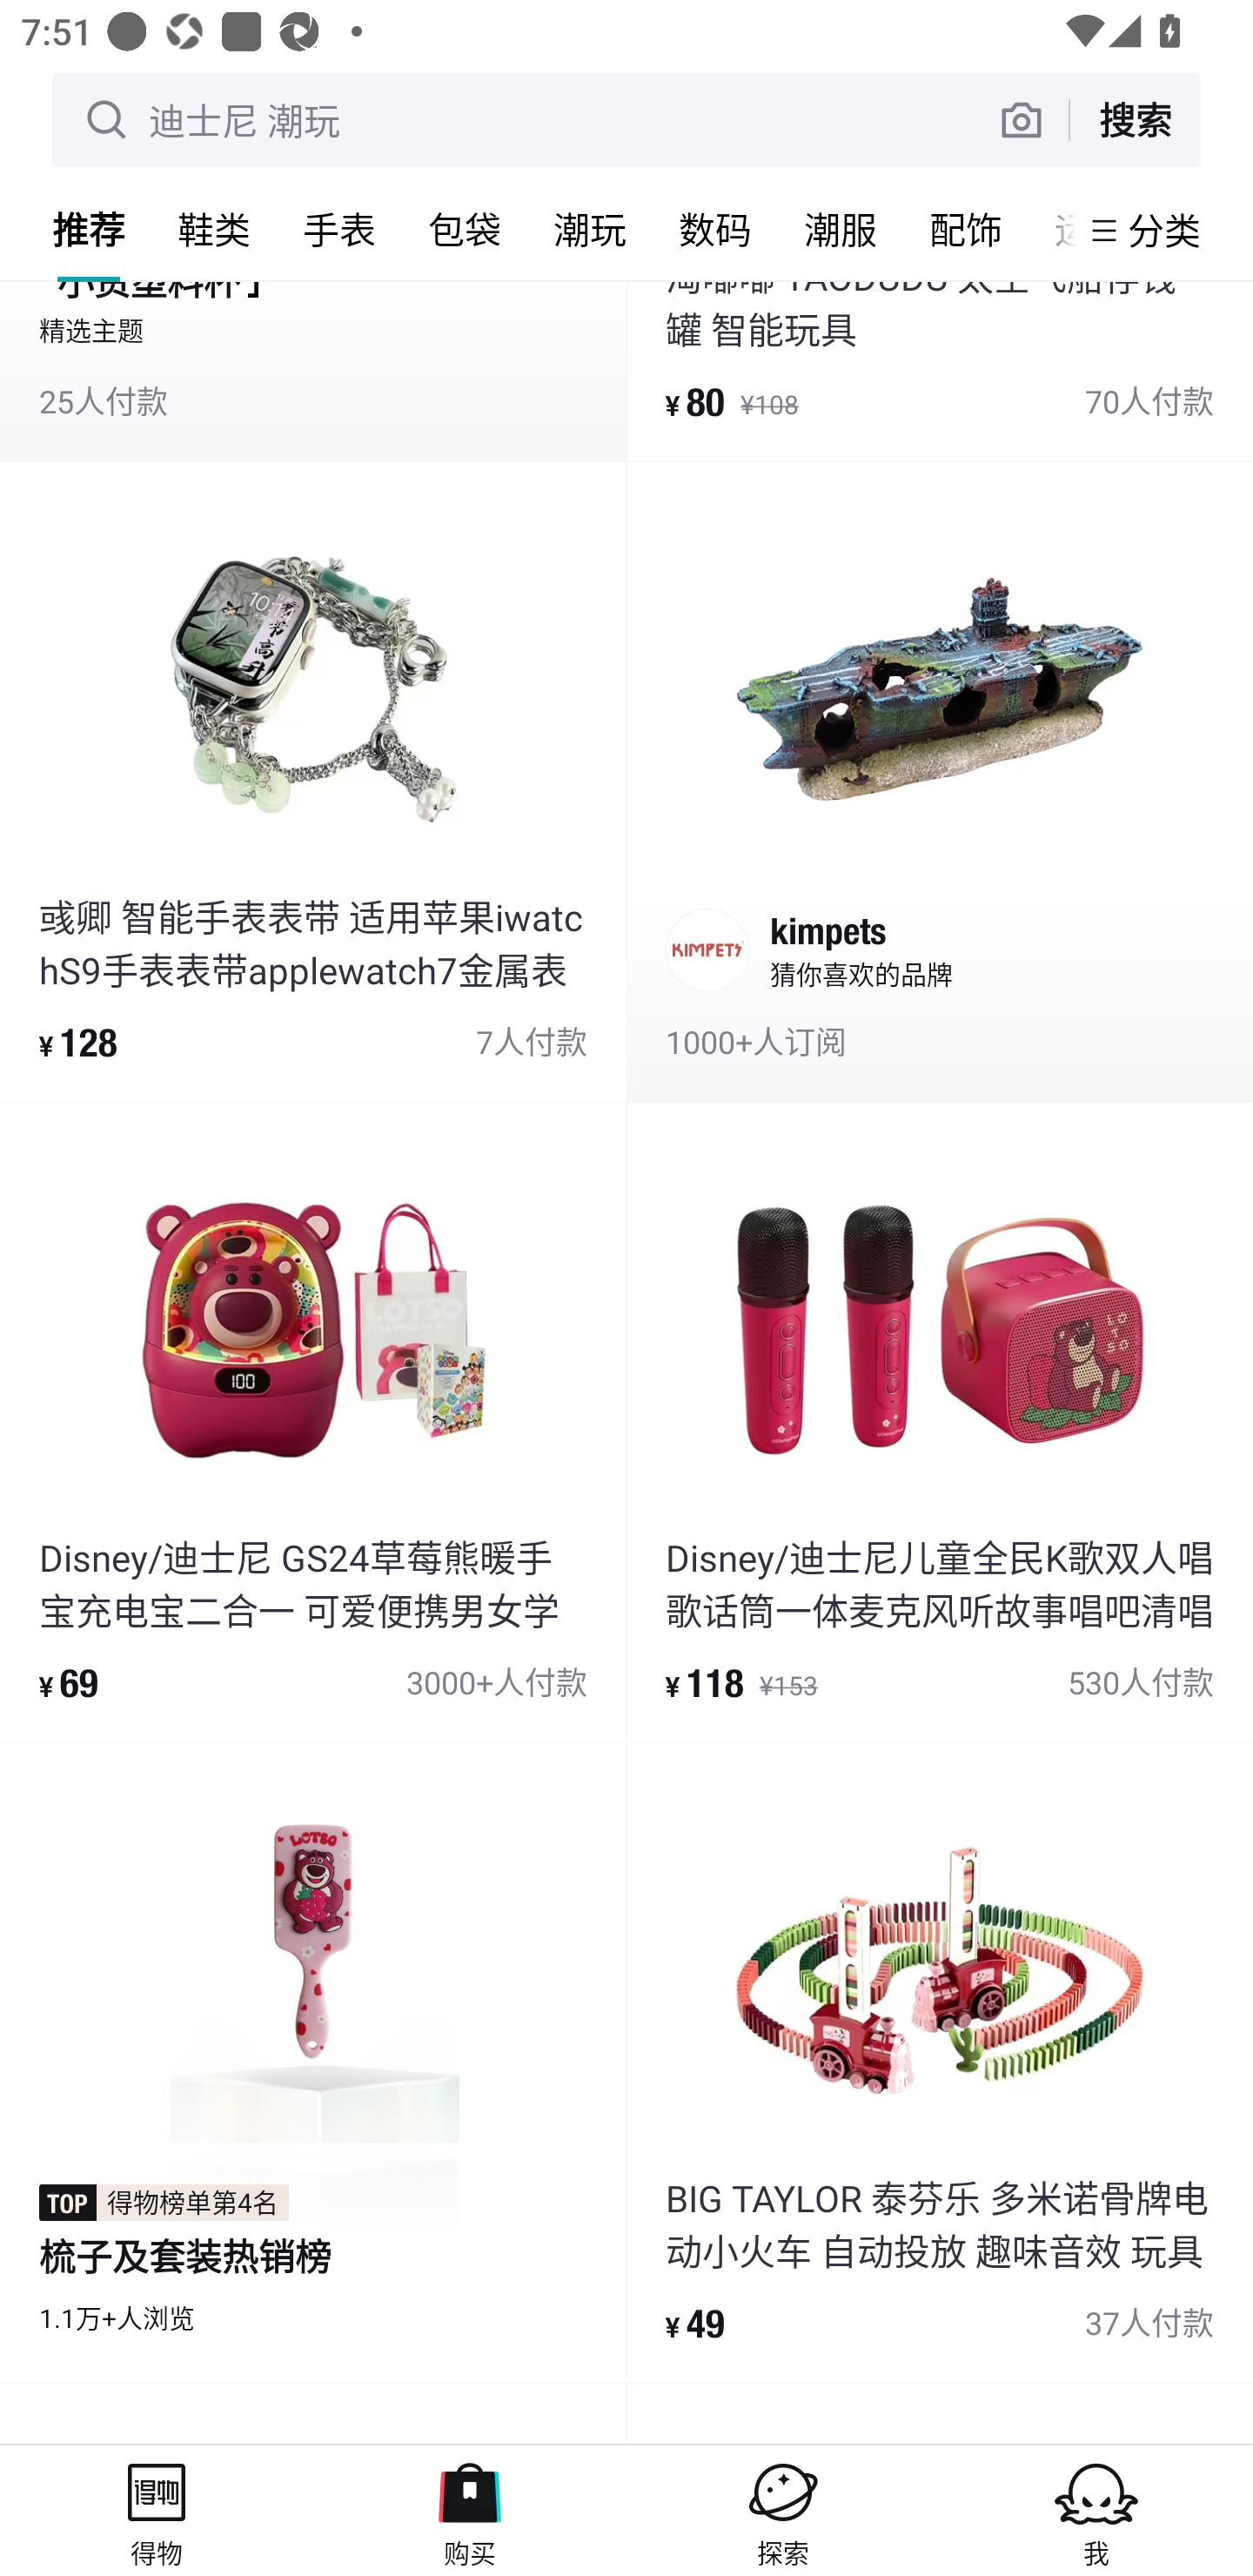 The height and width of the screenshot is (2576, 1253). What do you see at coordinates (89, 229) in the screenshot?
I see `推荐` at bounding box center [89, 229].